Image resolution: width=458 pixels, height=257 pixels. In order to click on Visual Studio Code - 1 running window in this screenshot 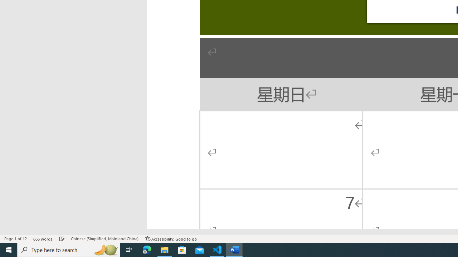, I will do `click(217, 250)`.